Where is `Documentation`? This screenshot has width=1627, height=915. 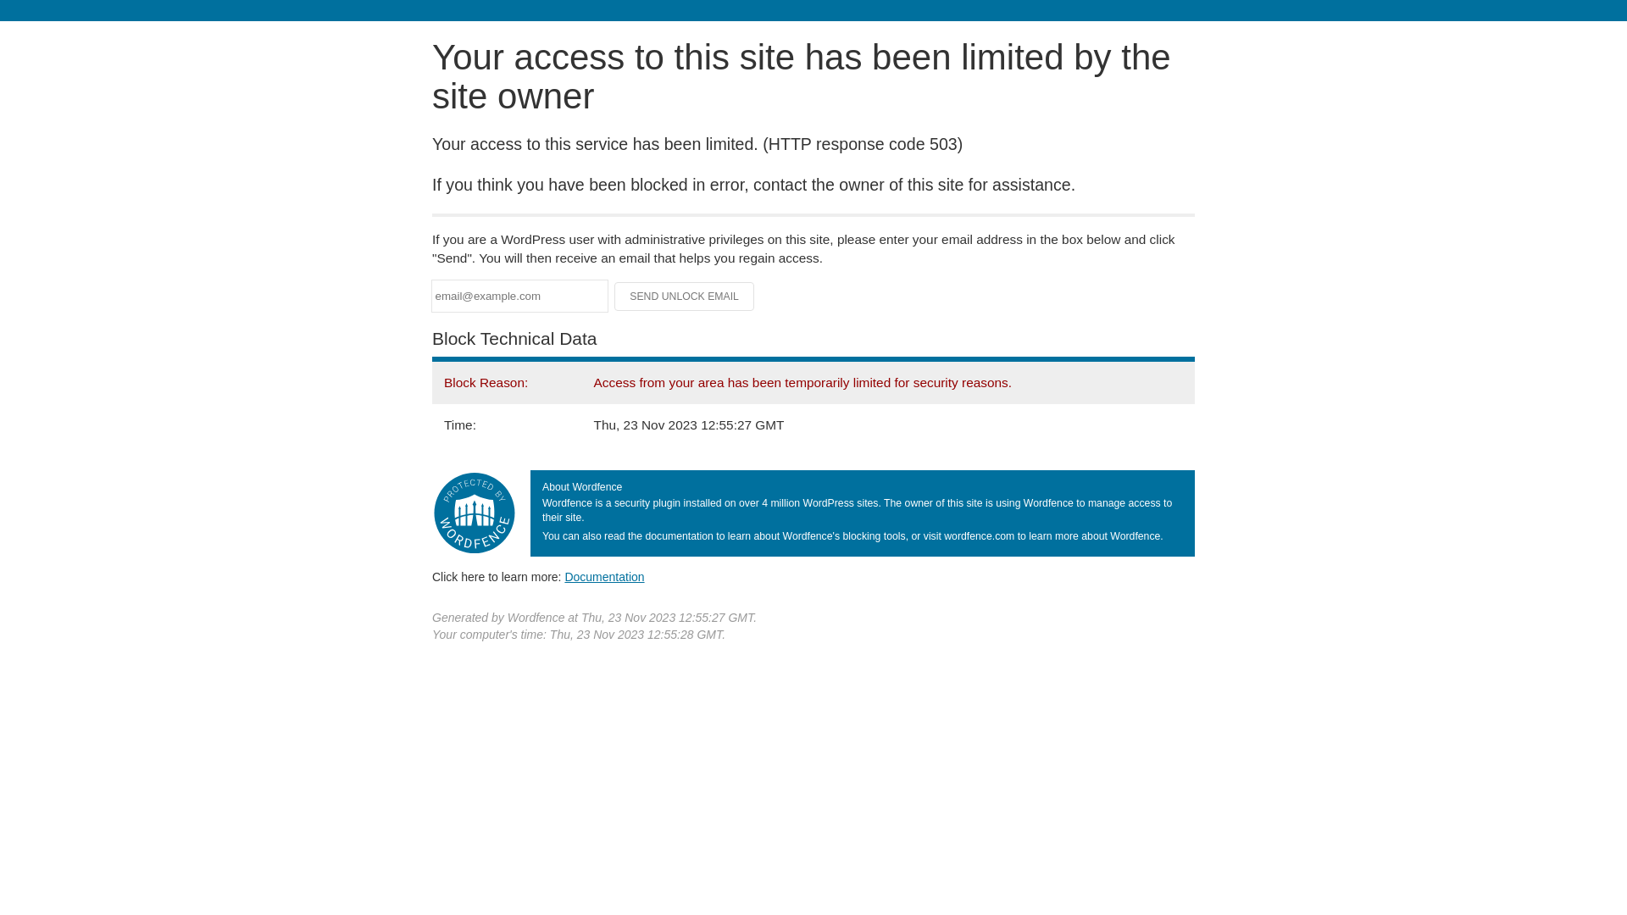
Documentation is located at coordinates (604, 577).